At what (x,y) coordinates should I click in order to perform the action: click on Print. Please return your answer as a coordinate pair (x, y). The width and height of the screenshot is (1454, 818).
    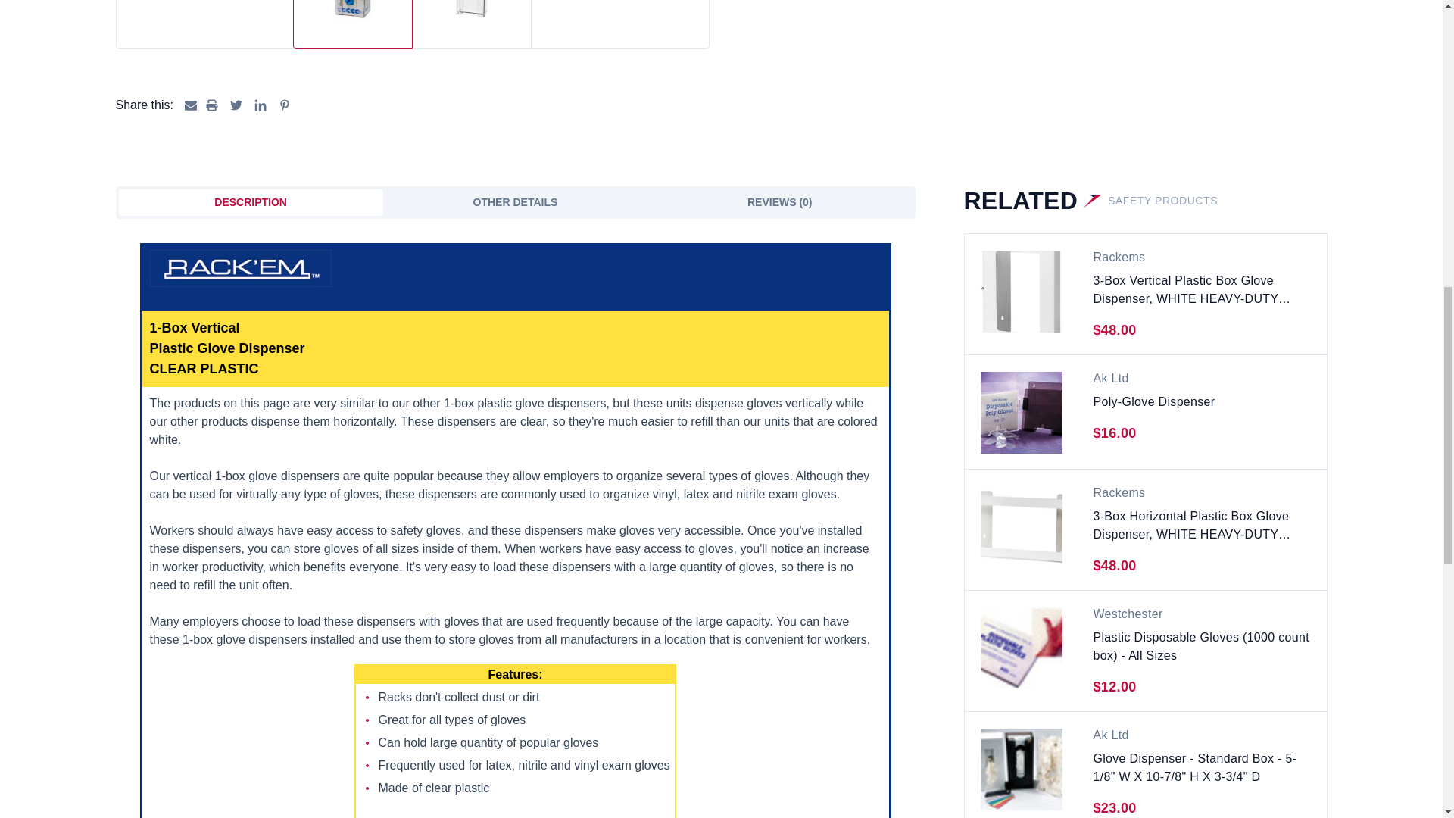
    Looking at the image, I should click on (212, 105).